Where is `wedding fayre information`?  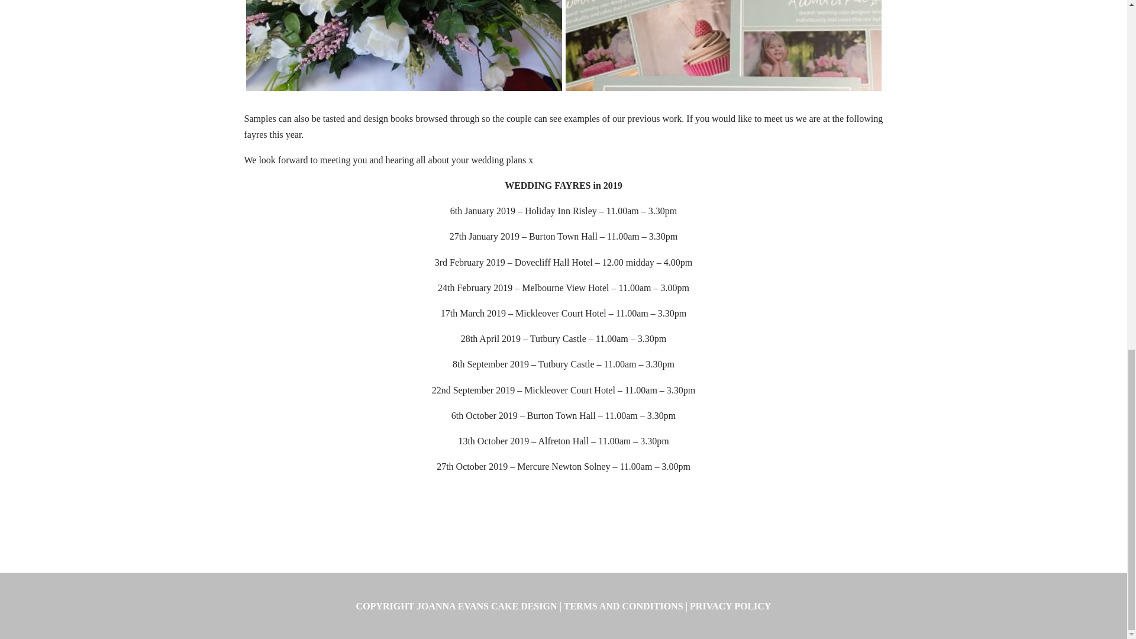
wedding fayre information is located at coordinates (723, 91).